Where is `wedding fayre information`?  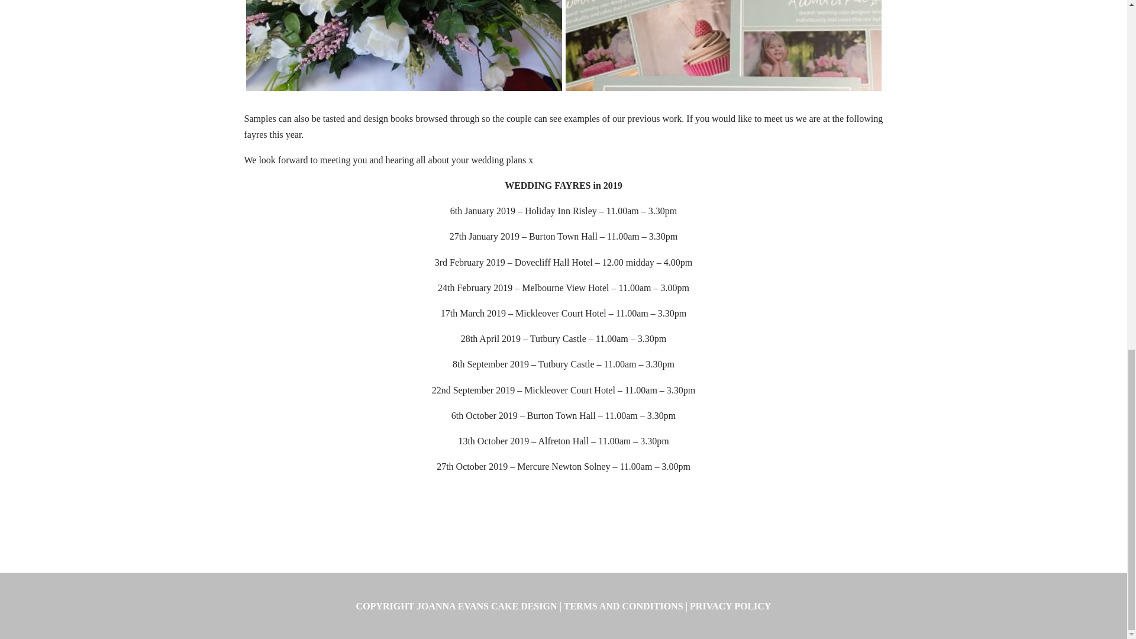
wedding fayre information is located at coordinates (723, 91).